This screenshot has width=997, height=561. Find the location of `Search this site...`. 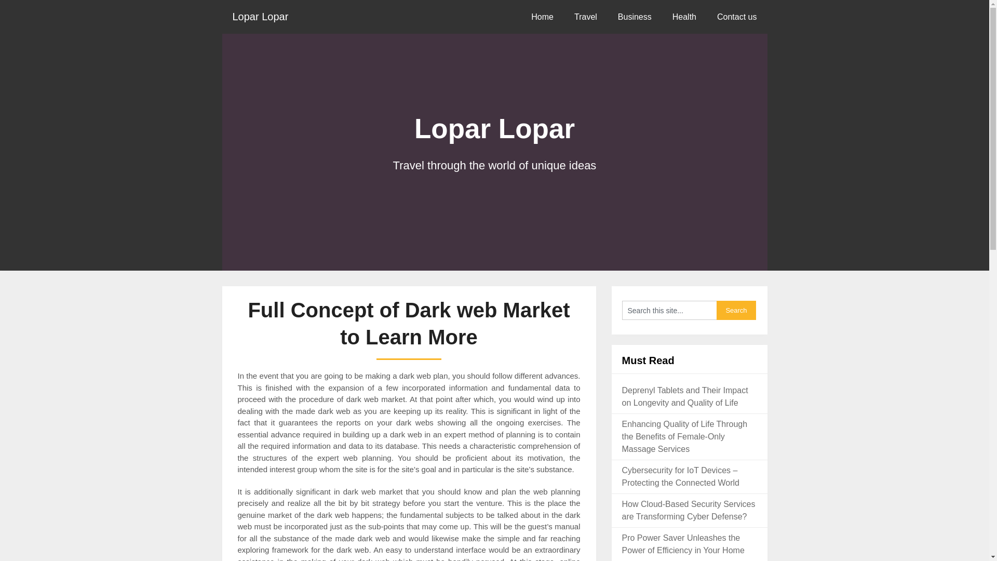

Search this site... is located at coordinates (669, 310).